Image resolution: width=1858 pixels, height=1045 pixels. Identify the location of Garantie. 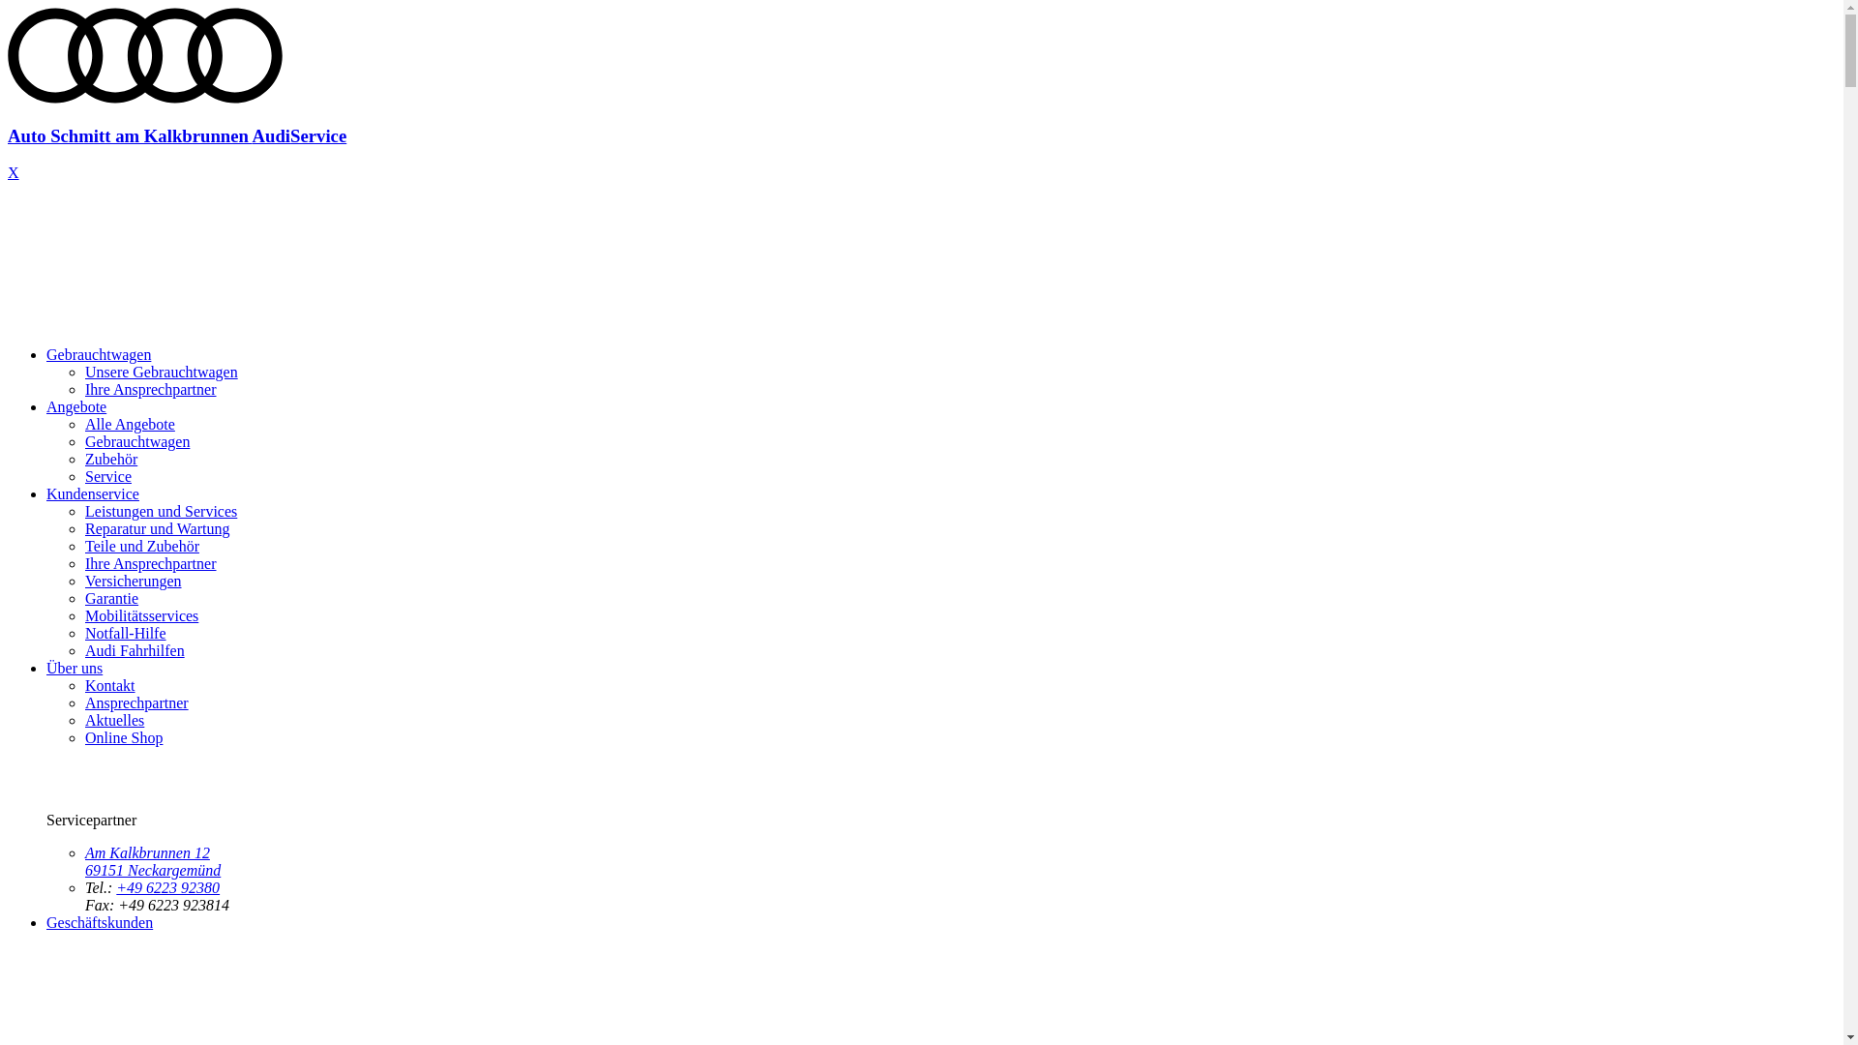
(112, 598).